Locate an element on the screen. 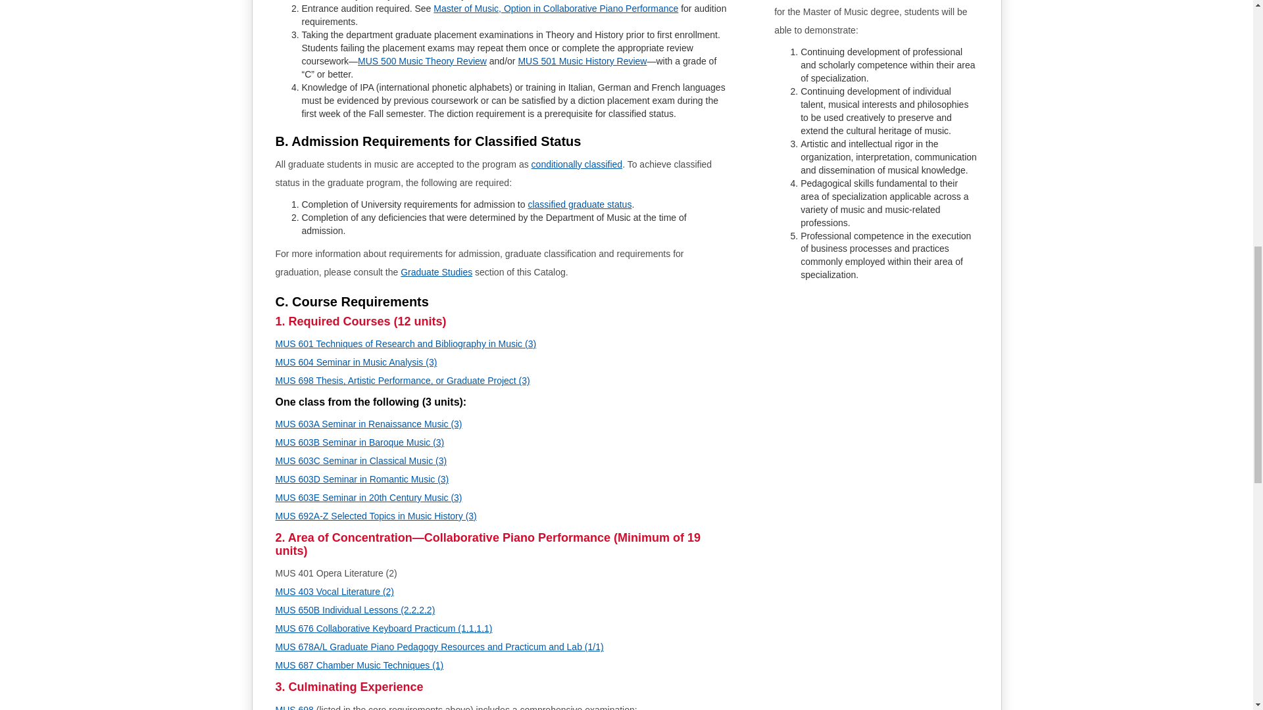 The width and height of the screenshot is (1263, 710). MUS 501 Music History Review is located at coordinates (582, 61).